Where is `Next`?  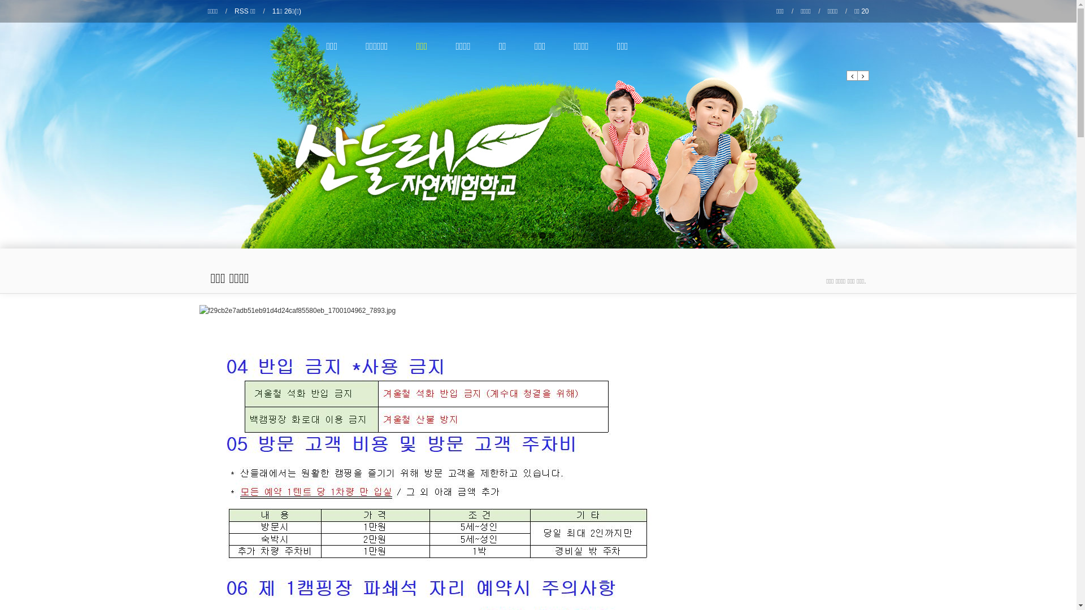
Next is located at coordinates (863, 76).